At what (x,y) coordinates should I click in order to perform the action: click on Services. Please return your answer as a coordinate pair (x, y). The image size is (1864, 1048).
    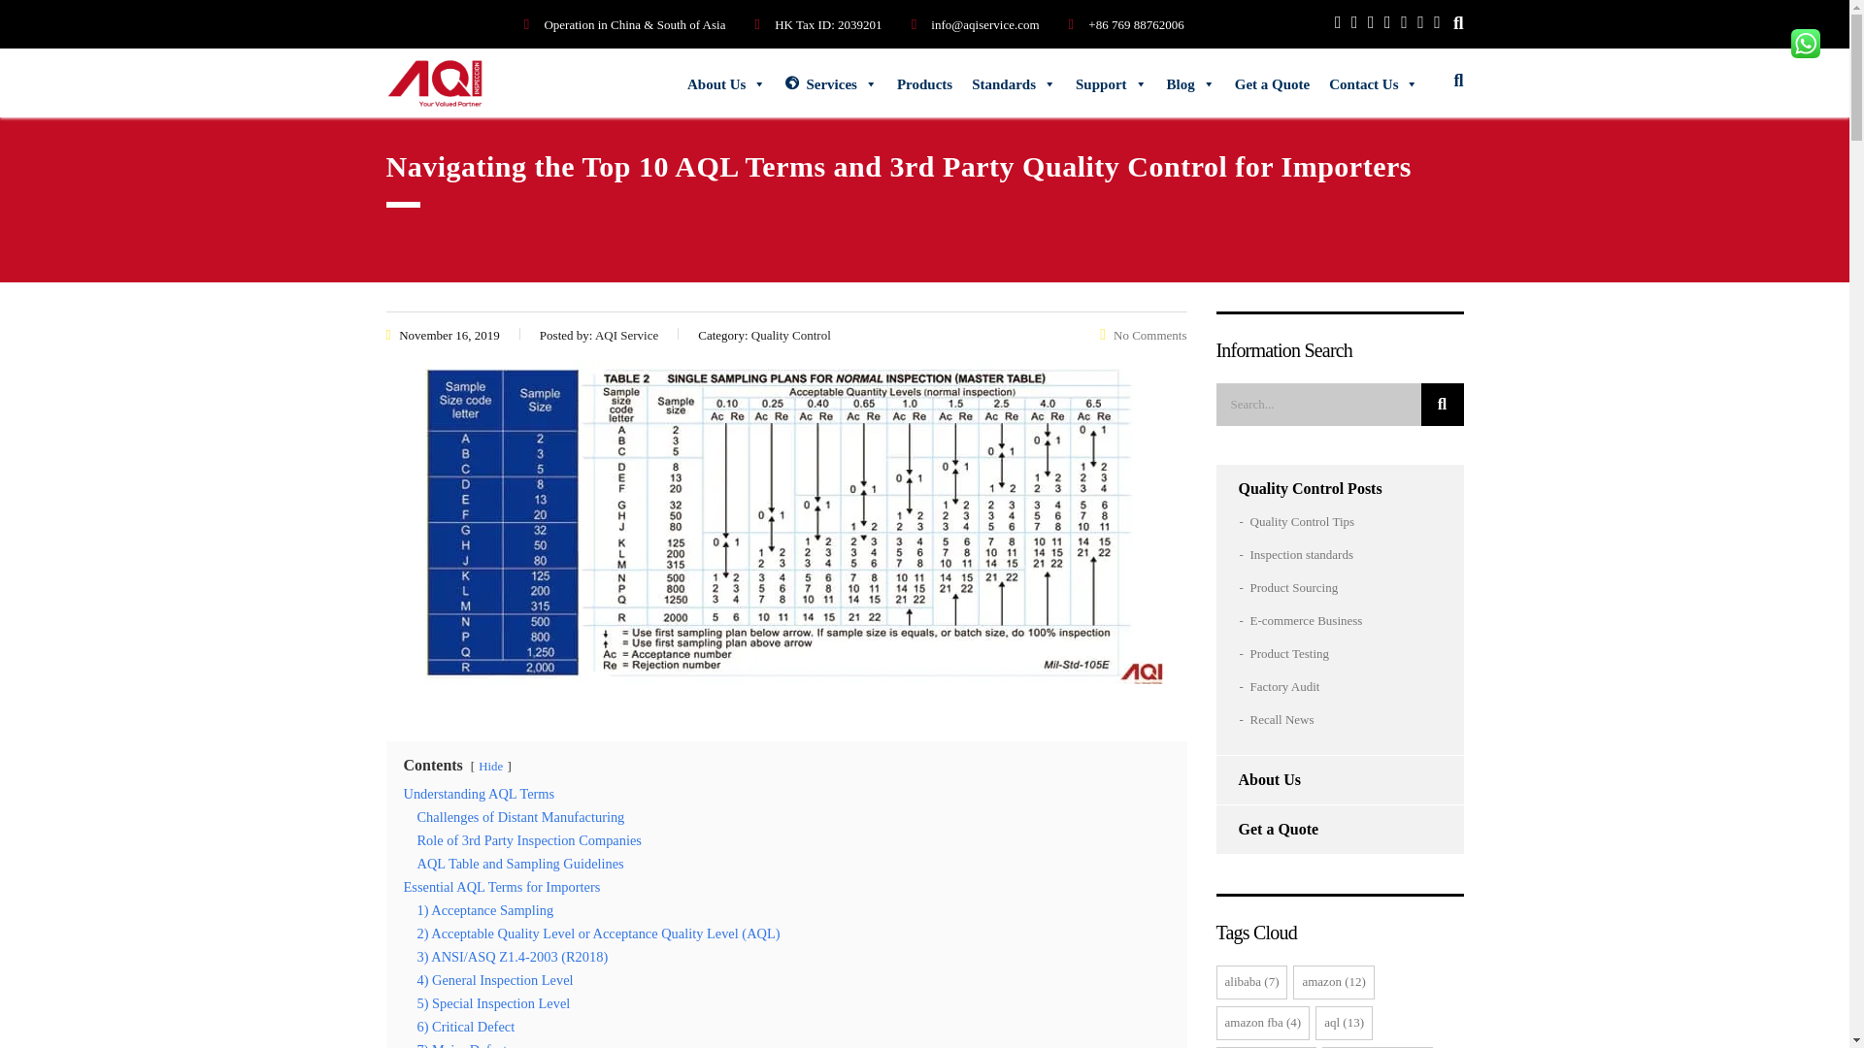
    Looking at the image, I should click on (831, 83).